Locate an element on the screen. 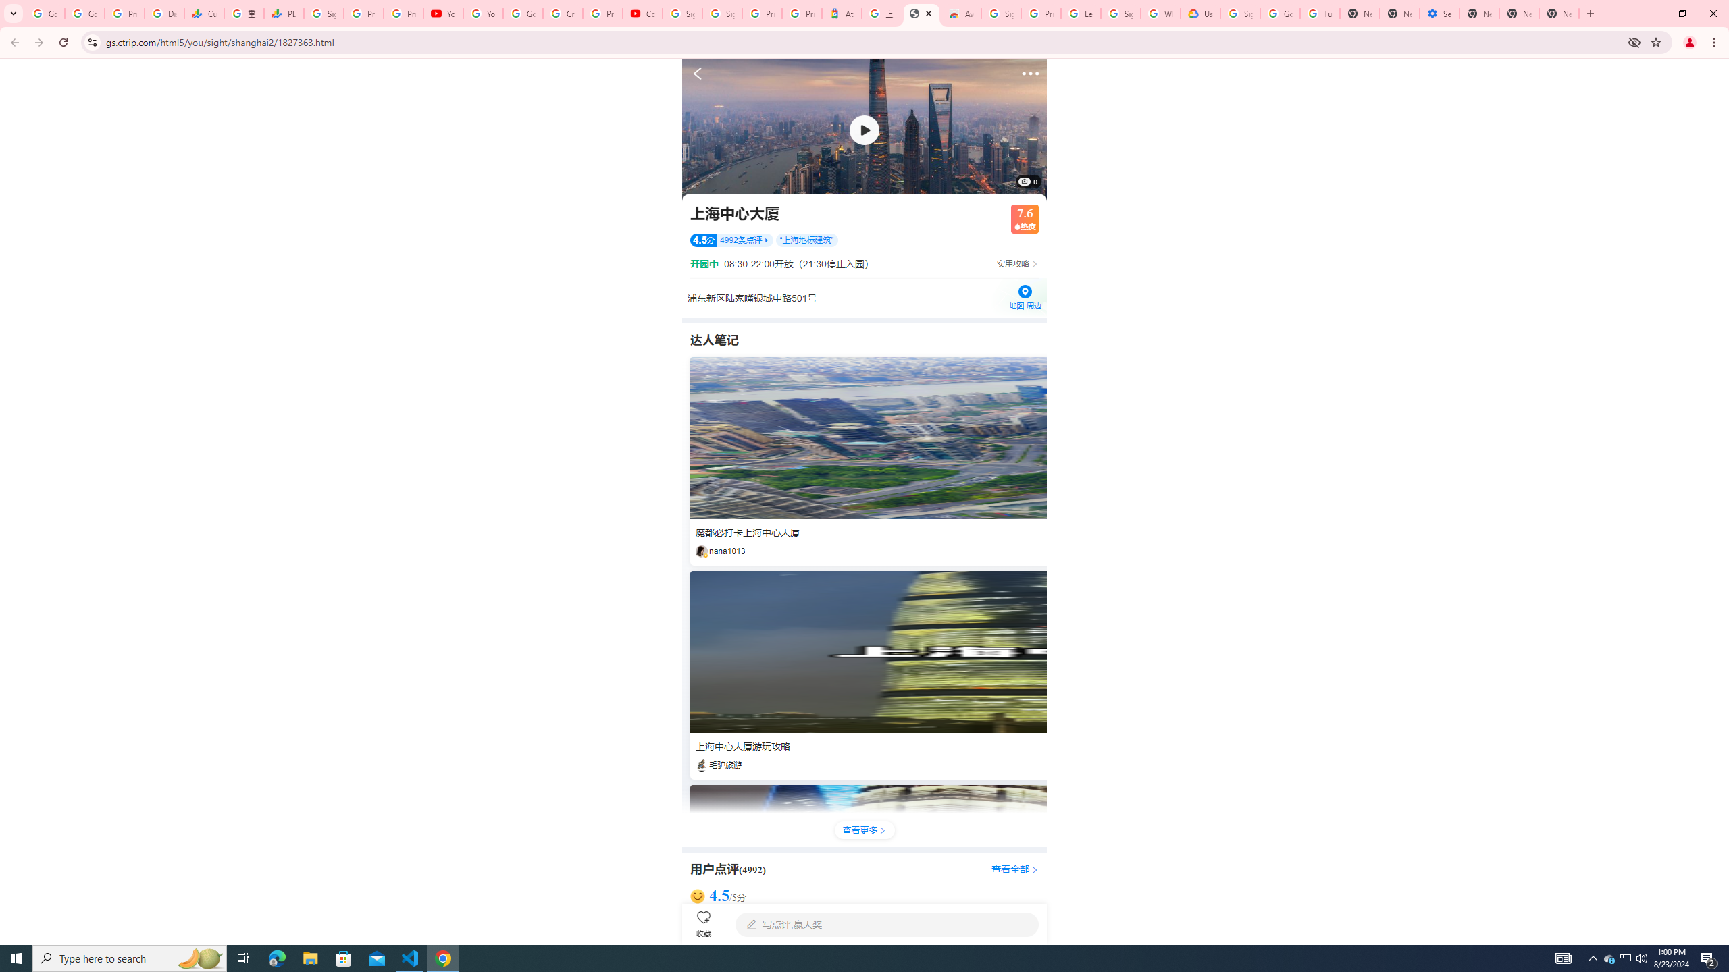  Google Account Help is located at coordinates (1279, 13).